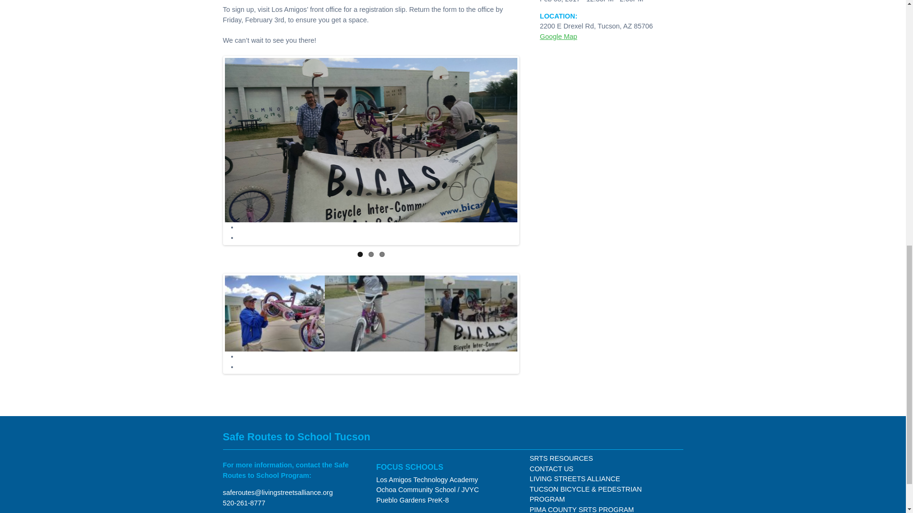  I want to click on 3, so click(382, 255).